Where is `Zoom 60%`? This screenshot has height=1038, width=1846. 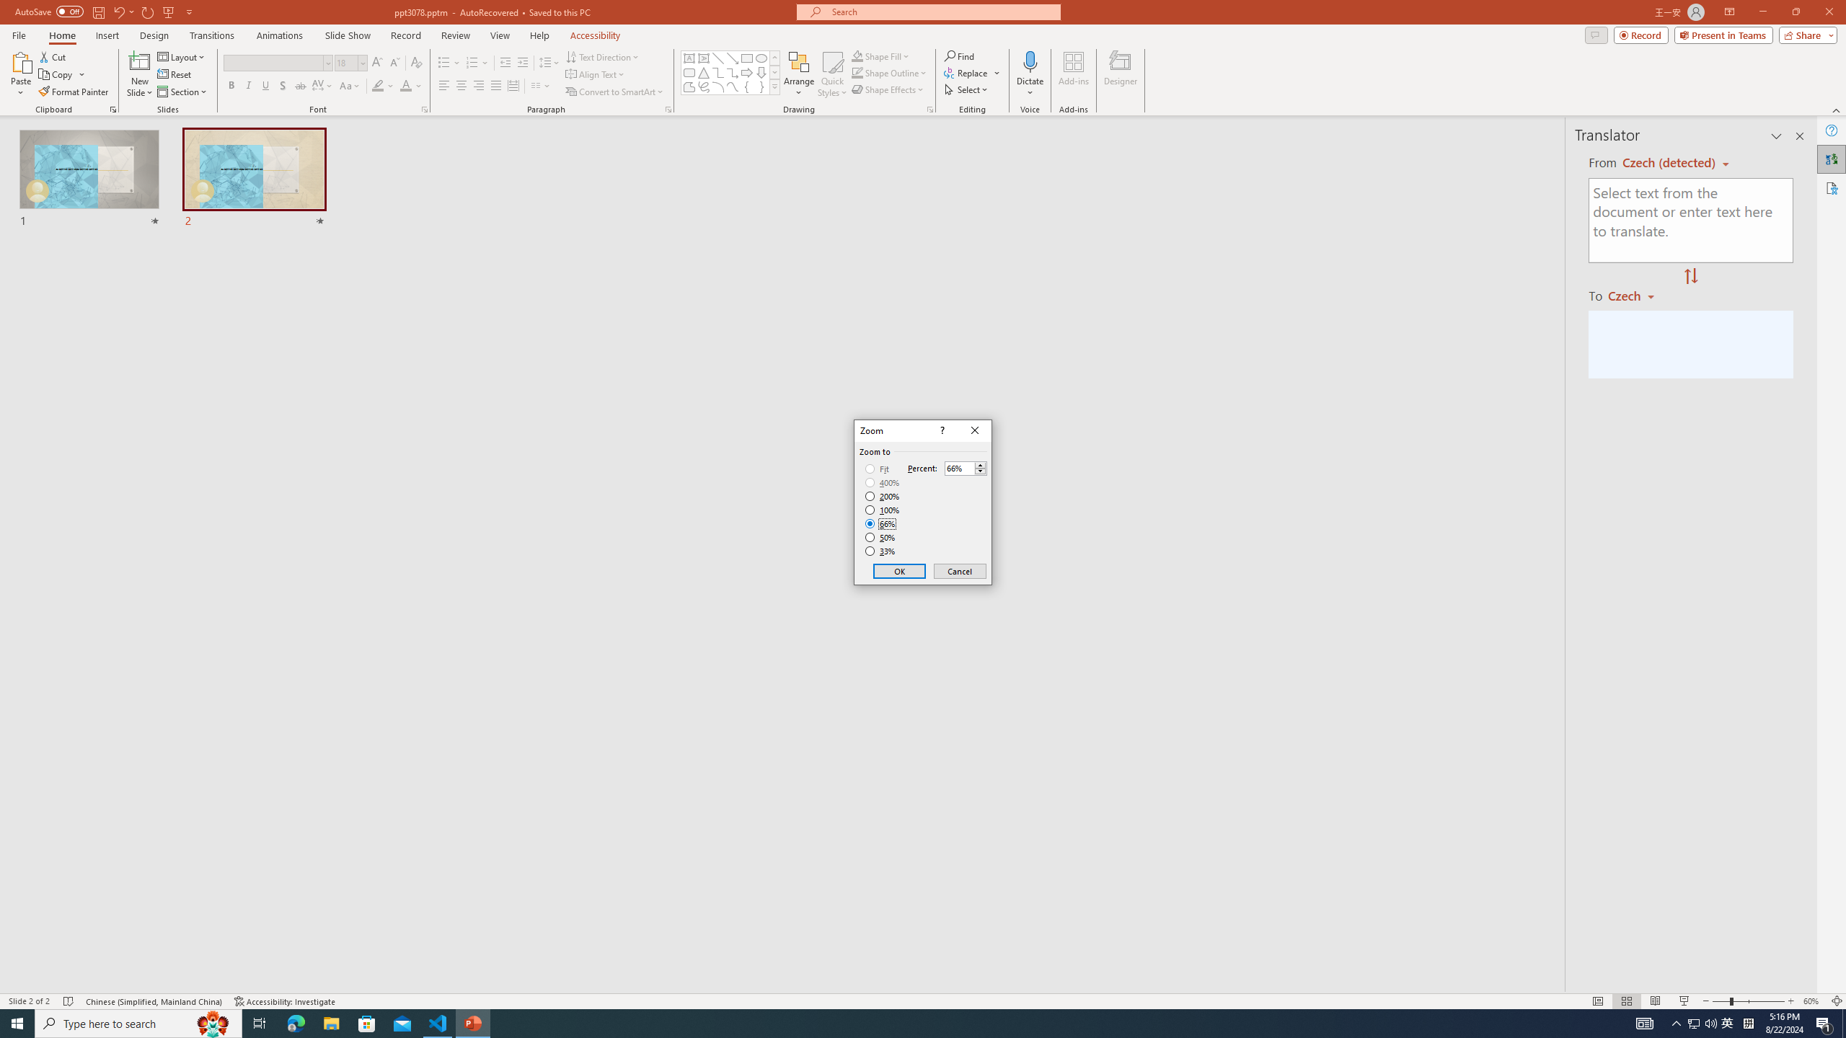 Zoom 60% is located at coordinates (1813, 1001).